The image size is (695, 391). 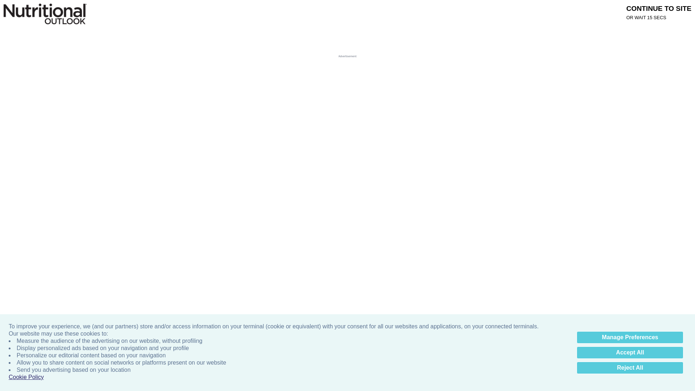 I want to click on Branded Hydroxytrosol Shows Record ORAC Value, so click(x=119, y=148).